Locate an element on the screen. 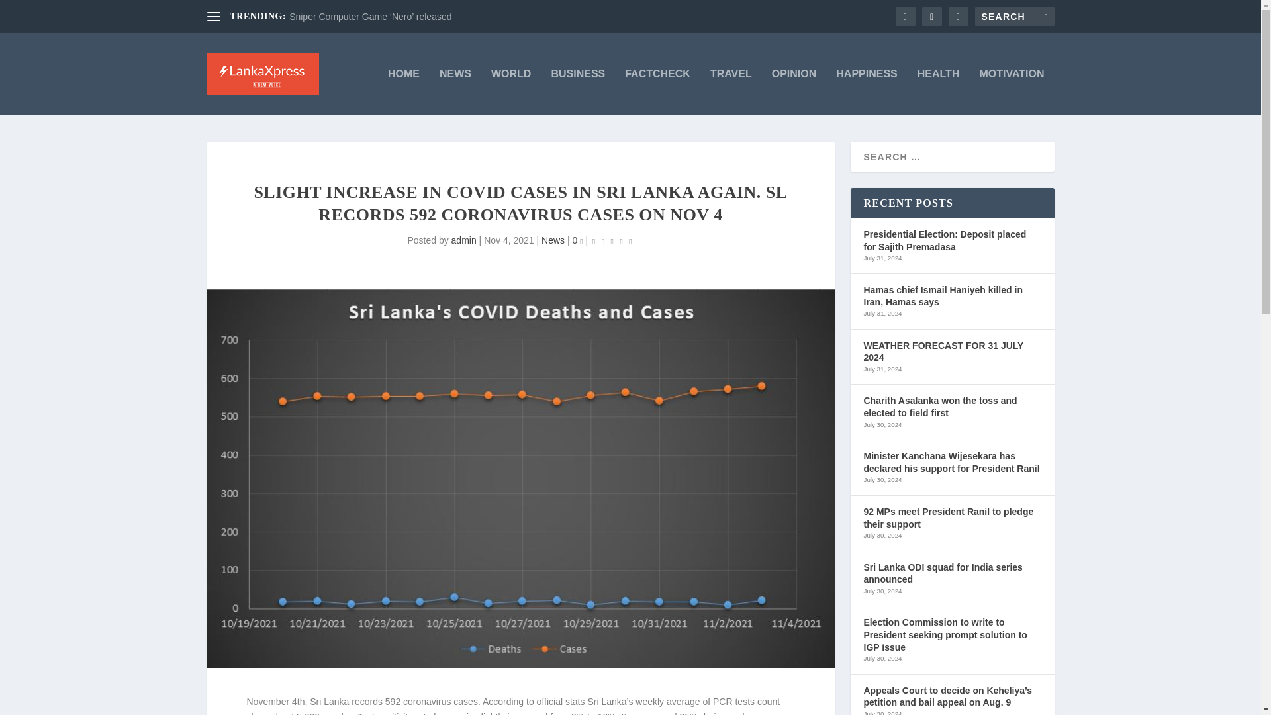 This screenshot has width=1271, height=715. BUSINESS is located at coordinates (577, 91).